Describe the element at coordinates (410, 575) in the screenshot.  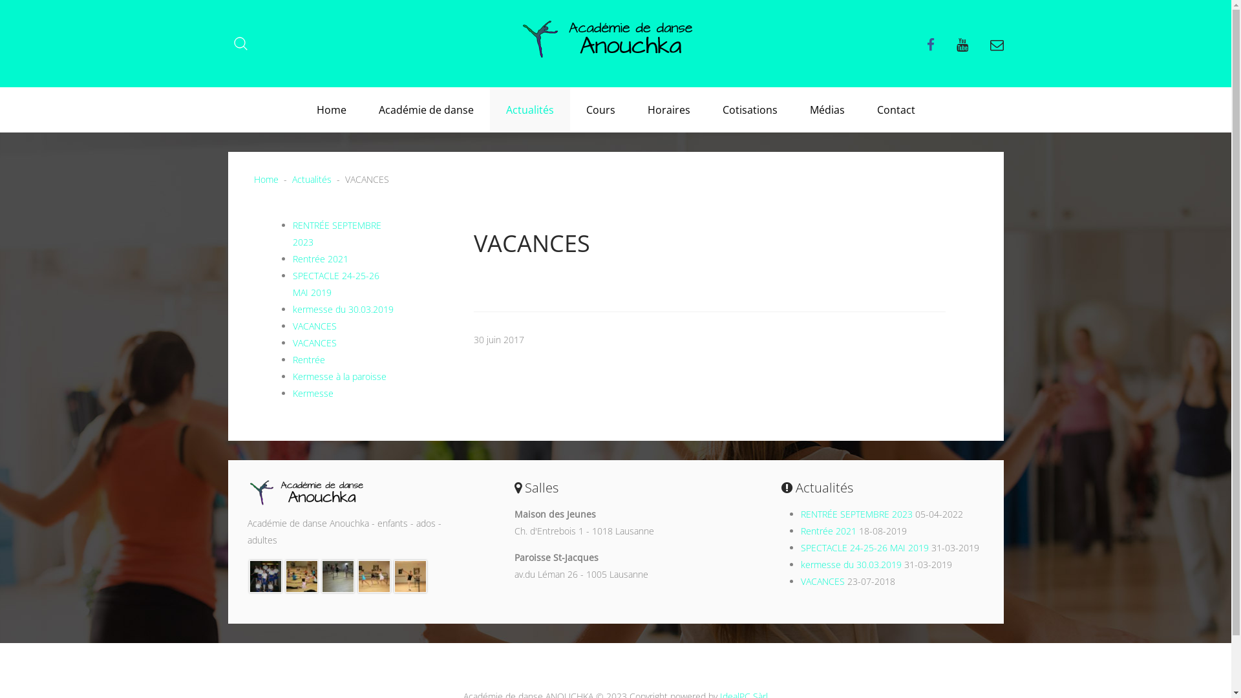
I see `img_7431` at that location.